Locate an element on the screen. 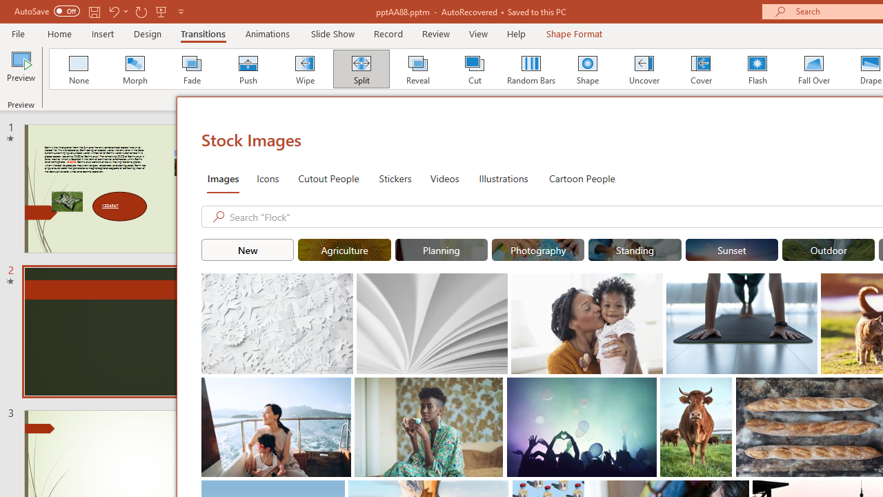 This screenshot has width=883, height=497. Fall Over is located at coordinates (814, 69).